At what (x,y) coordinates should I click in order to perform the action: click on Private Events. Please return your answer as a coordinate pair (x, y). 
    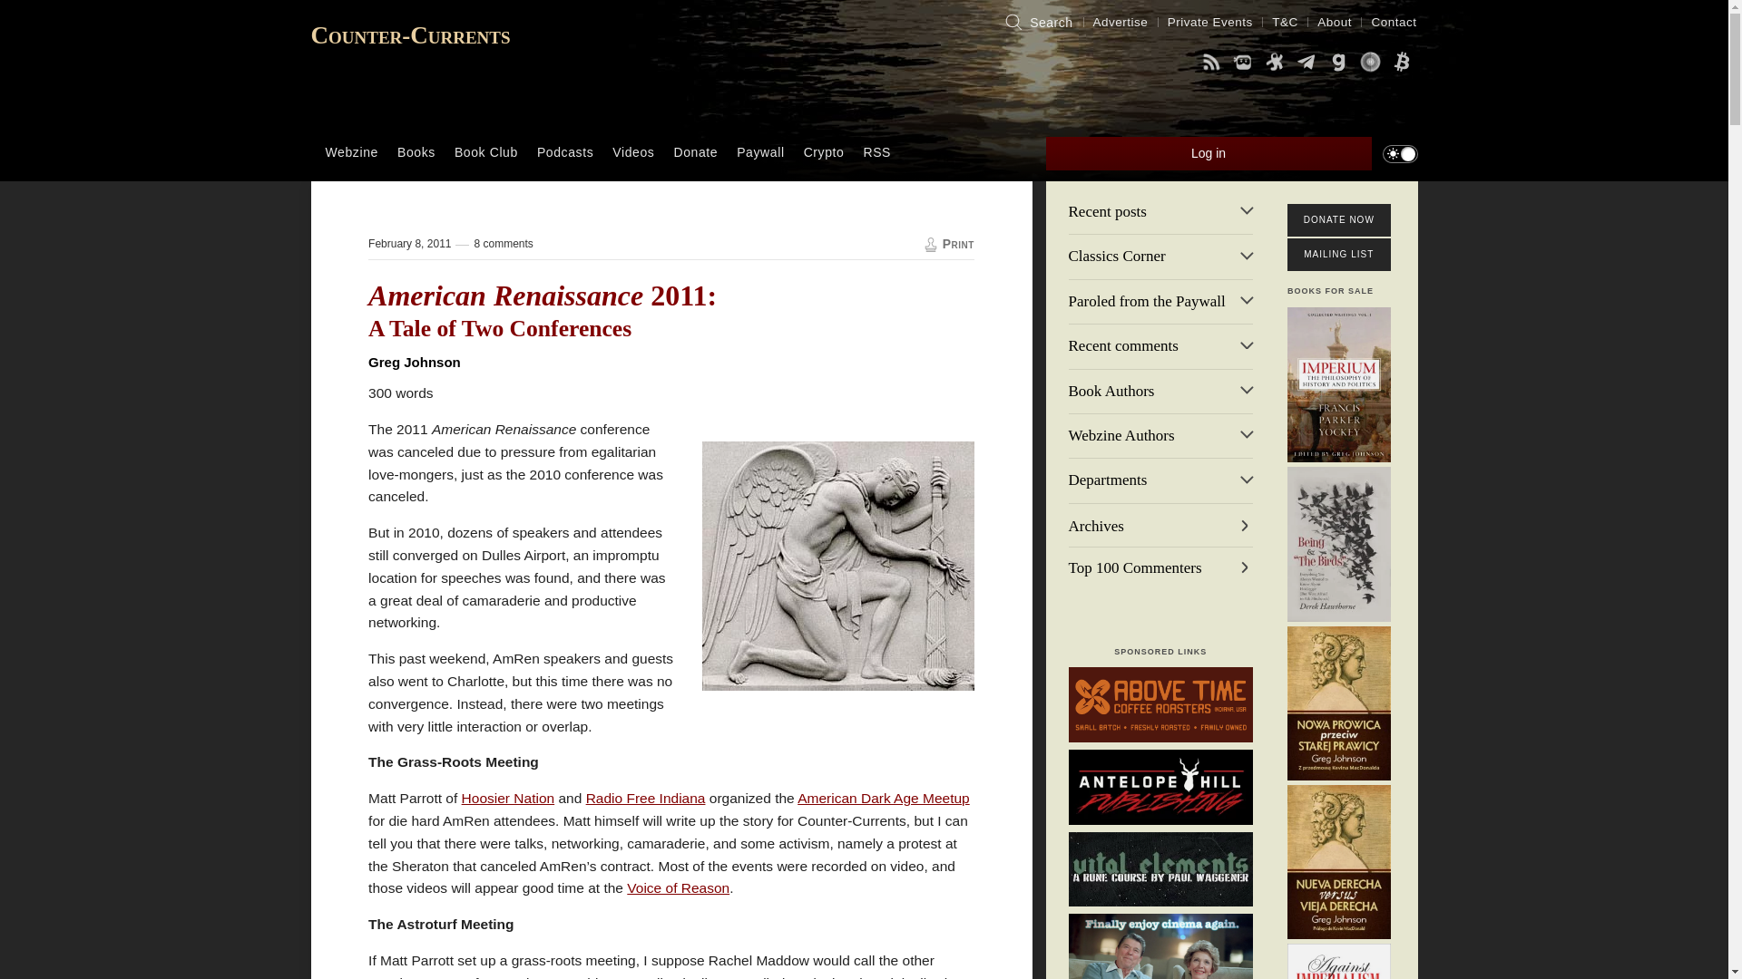
    Looking at the image, I should click on (1210, 22).